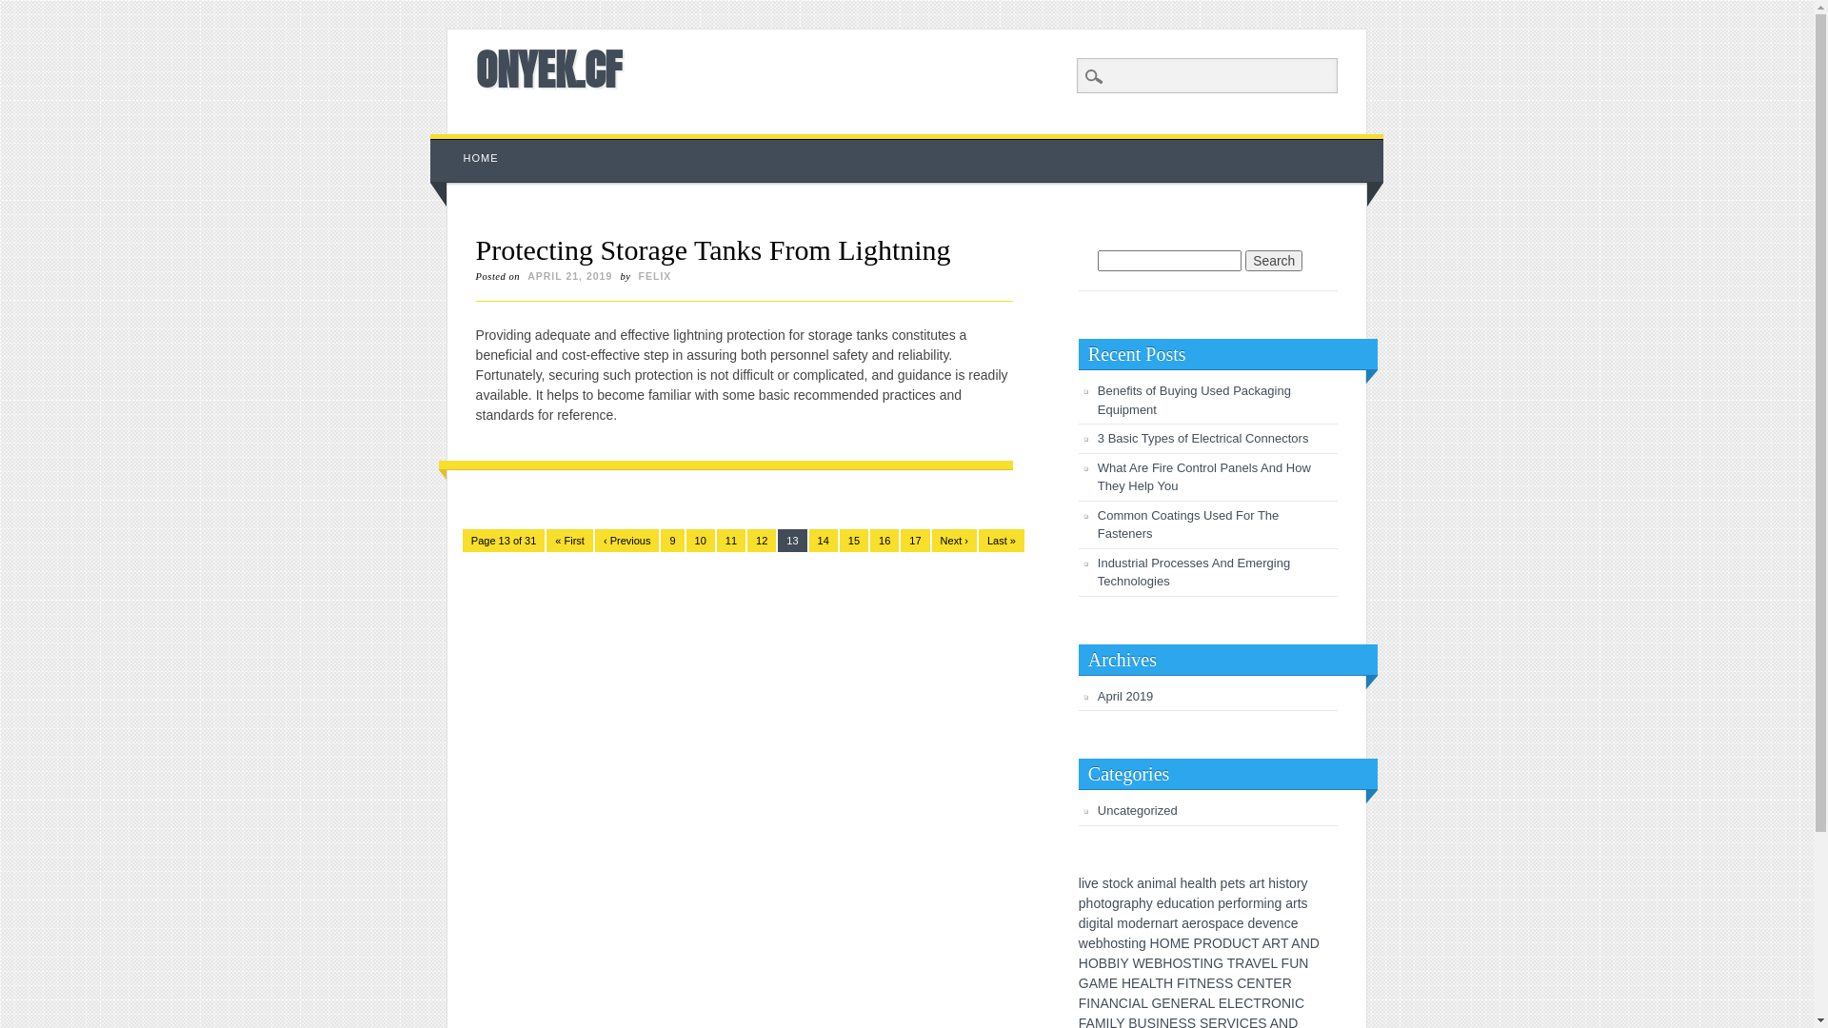  What do you see at coordinates (1211, 983) in the screenshot?
I see `E` at bounding box center [1211, 983].